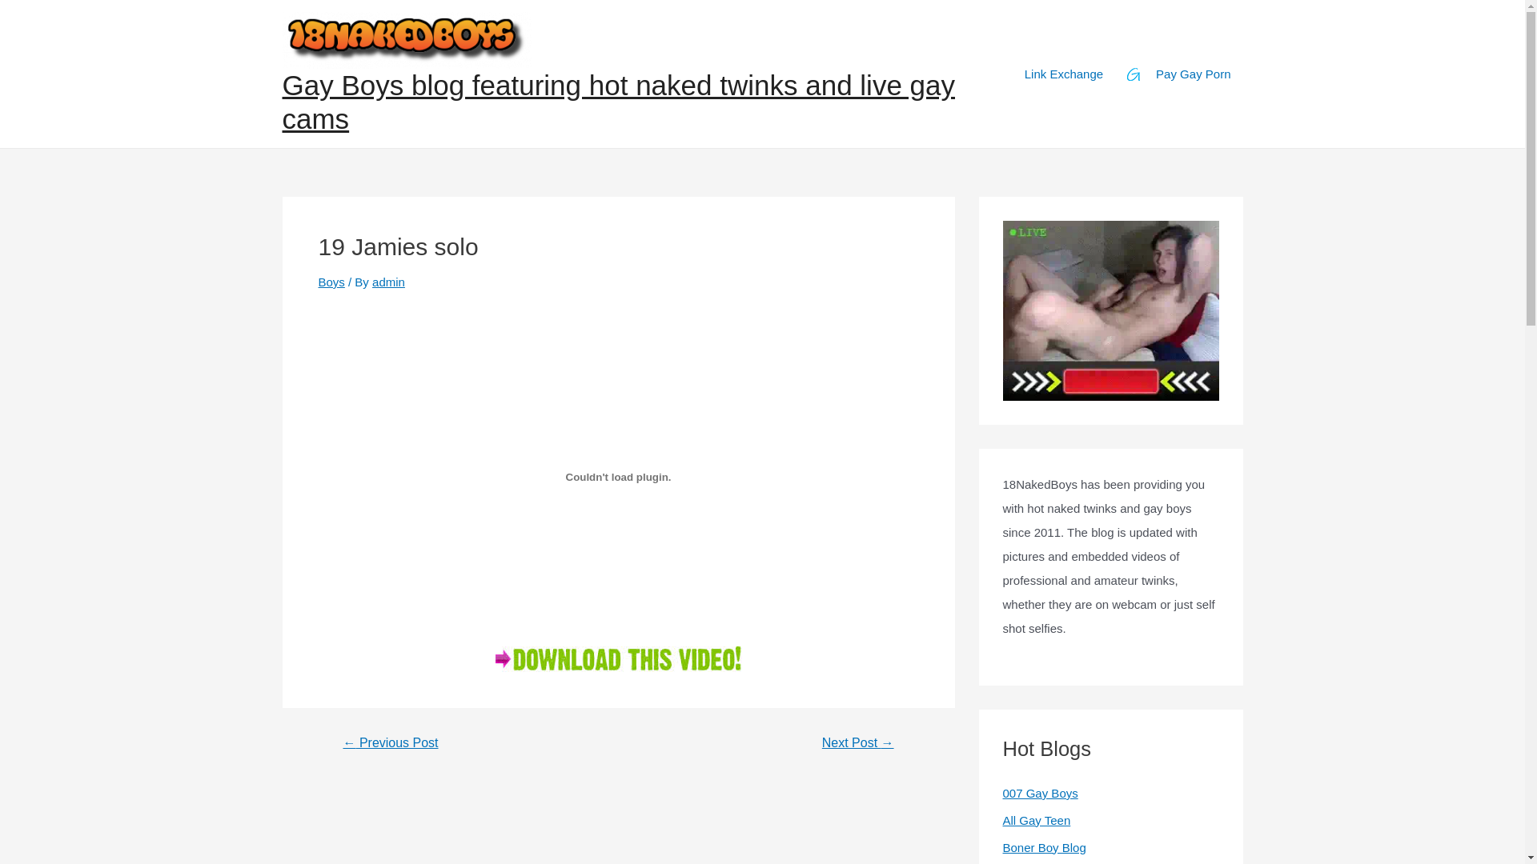 Image resolution: width=1537 pixels, height=864 pixels. Describe the element at coordinates (1064, 74) in the screenshot. I see `Link Exchange` at that location.